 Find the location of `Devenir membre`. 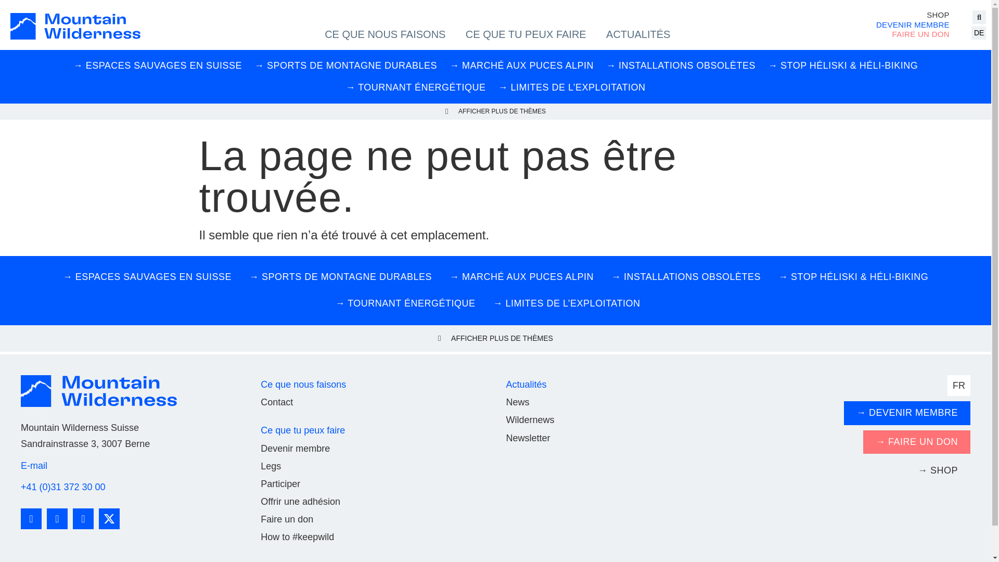

Devenir membre is located at coordinates (296, 449).